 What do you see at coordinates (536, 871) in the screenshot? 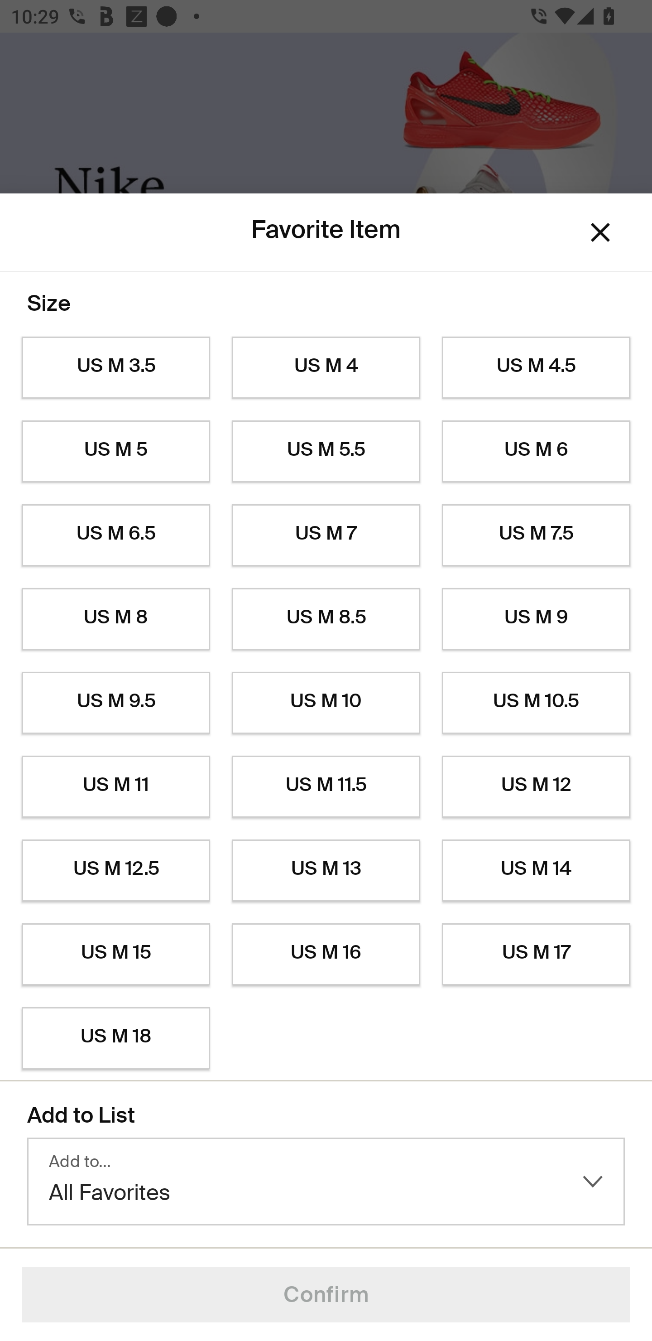
I see `US M 14` at bounding box center [536, 871].